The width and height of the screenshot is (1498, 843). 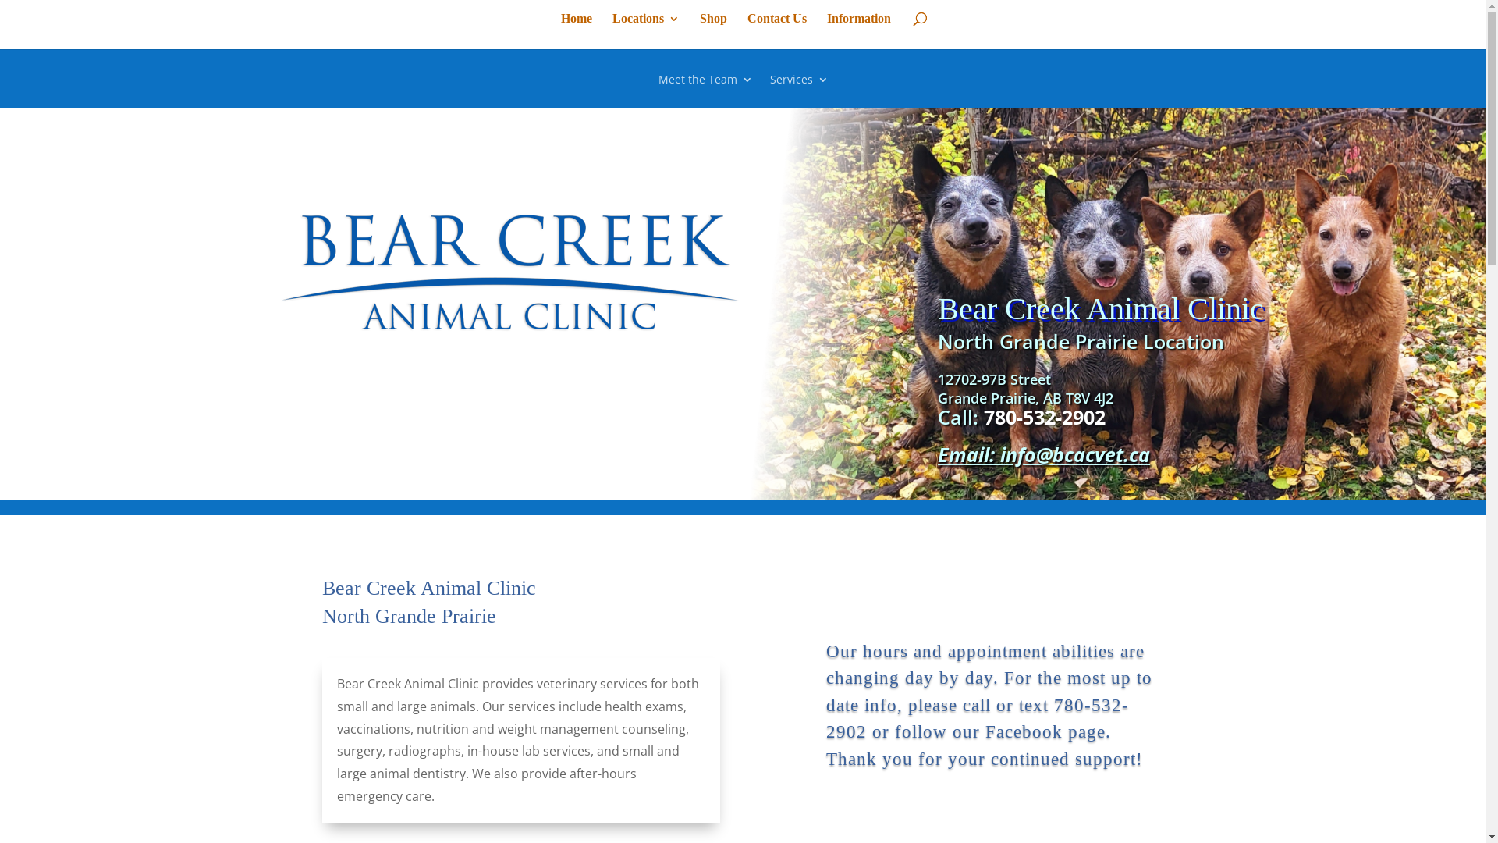 I want to click on Meet the Team, so click(x=705, y=91).